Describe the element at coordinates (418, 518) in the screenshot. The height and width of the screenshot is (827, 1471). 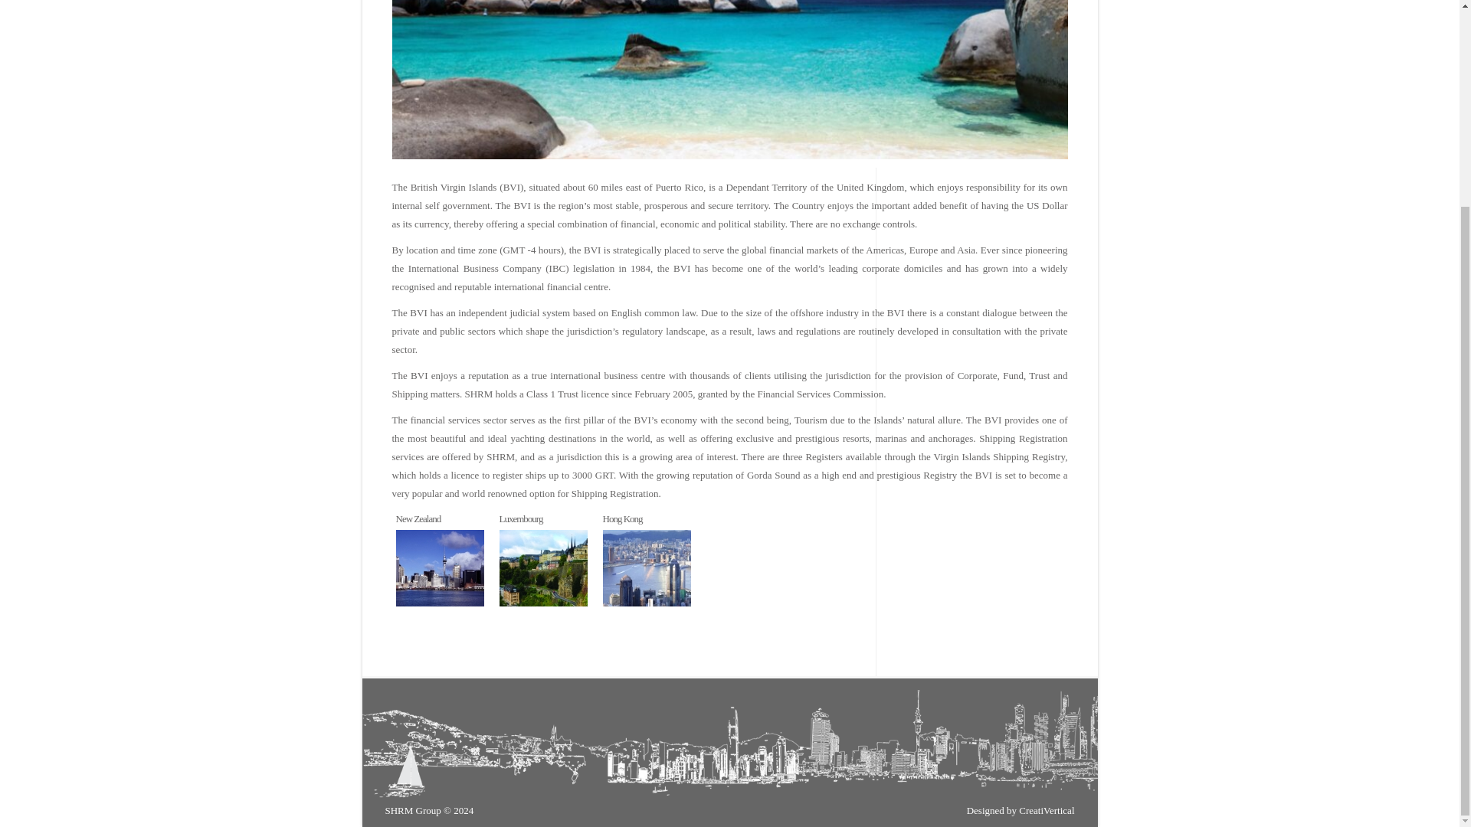
I see `New Zealand` at that location.